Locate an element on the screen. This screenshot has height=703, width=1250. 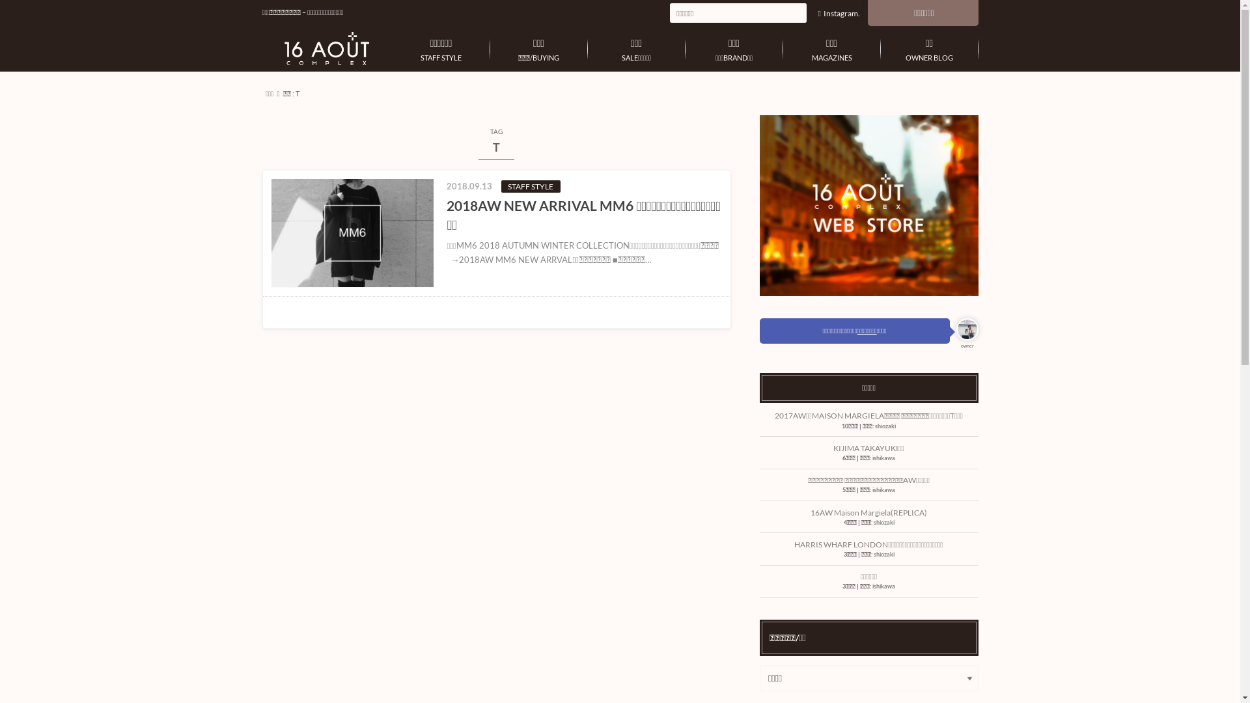
ishikawa is located at coordinates (884, 458).